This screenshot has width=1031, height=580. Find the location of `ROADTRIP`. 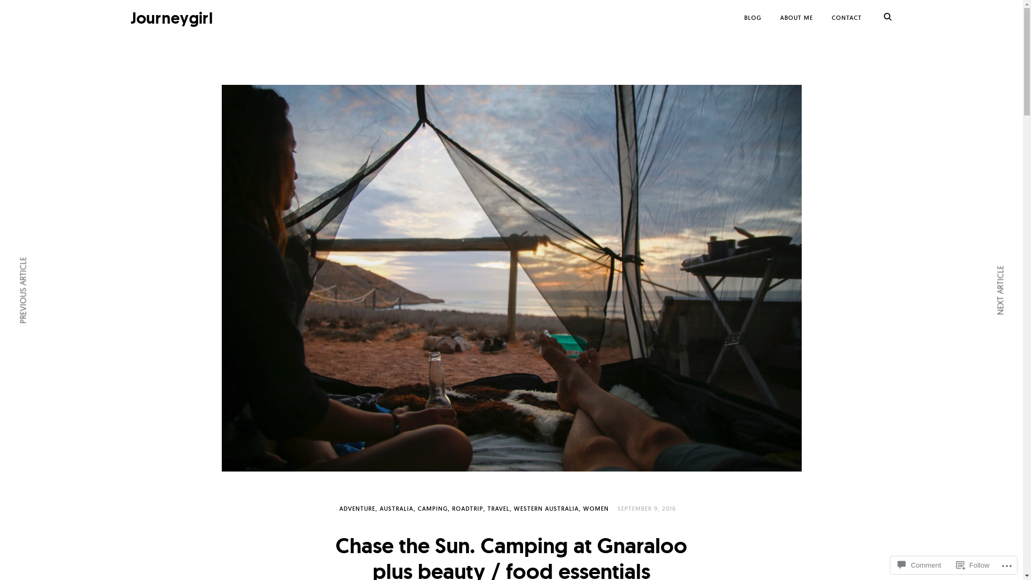

ROADTRIP is located at coordinates (469, 509).